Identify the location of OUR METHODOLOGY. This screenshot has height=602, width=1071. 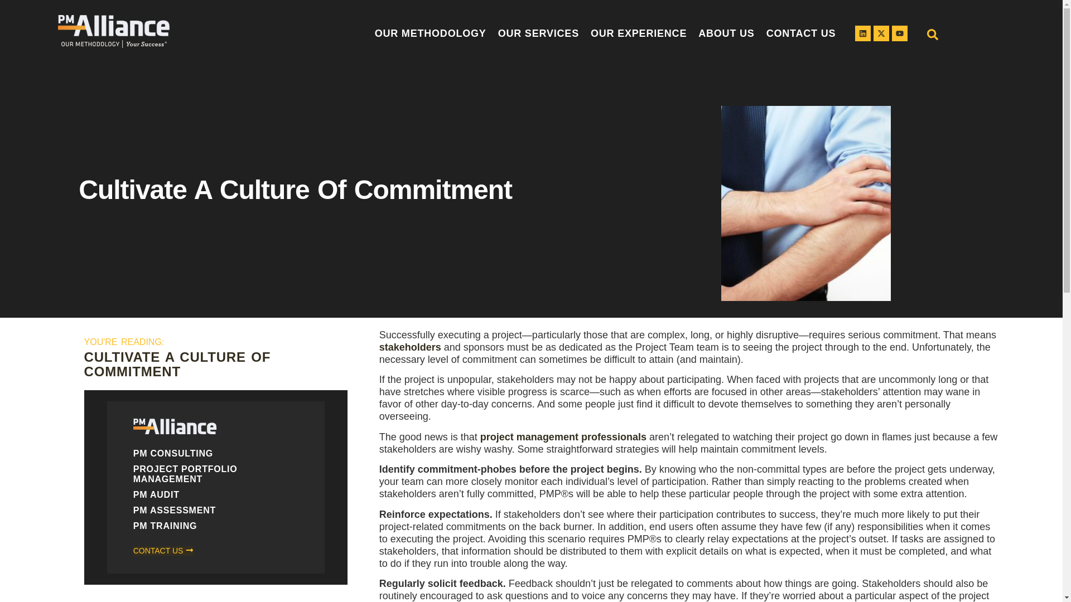
(432, 33).